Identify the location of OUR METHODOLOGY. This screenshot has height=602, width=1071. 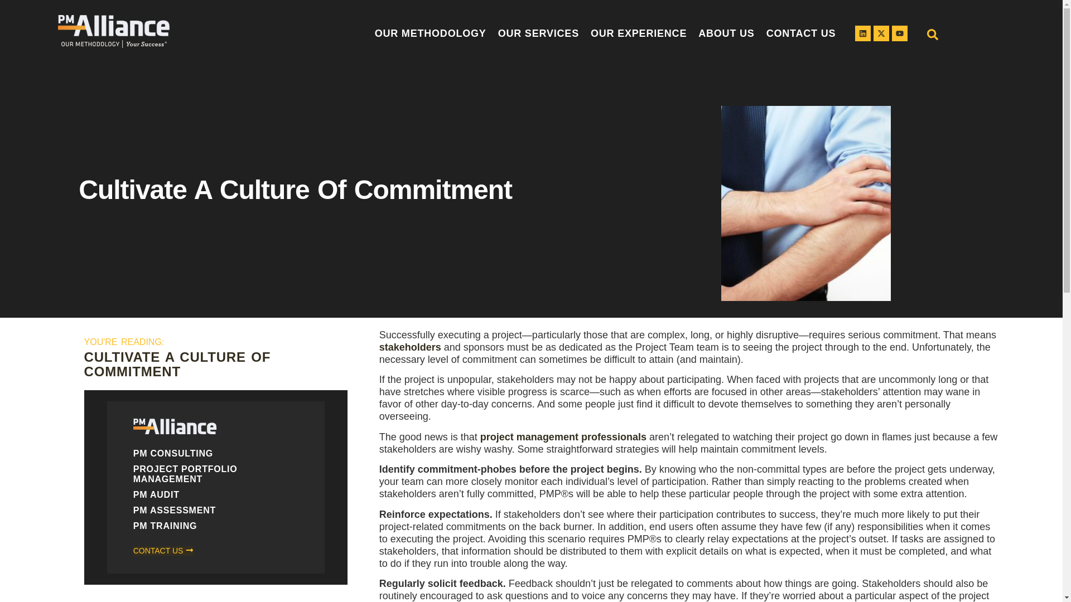
(432, 33).